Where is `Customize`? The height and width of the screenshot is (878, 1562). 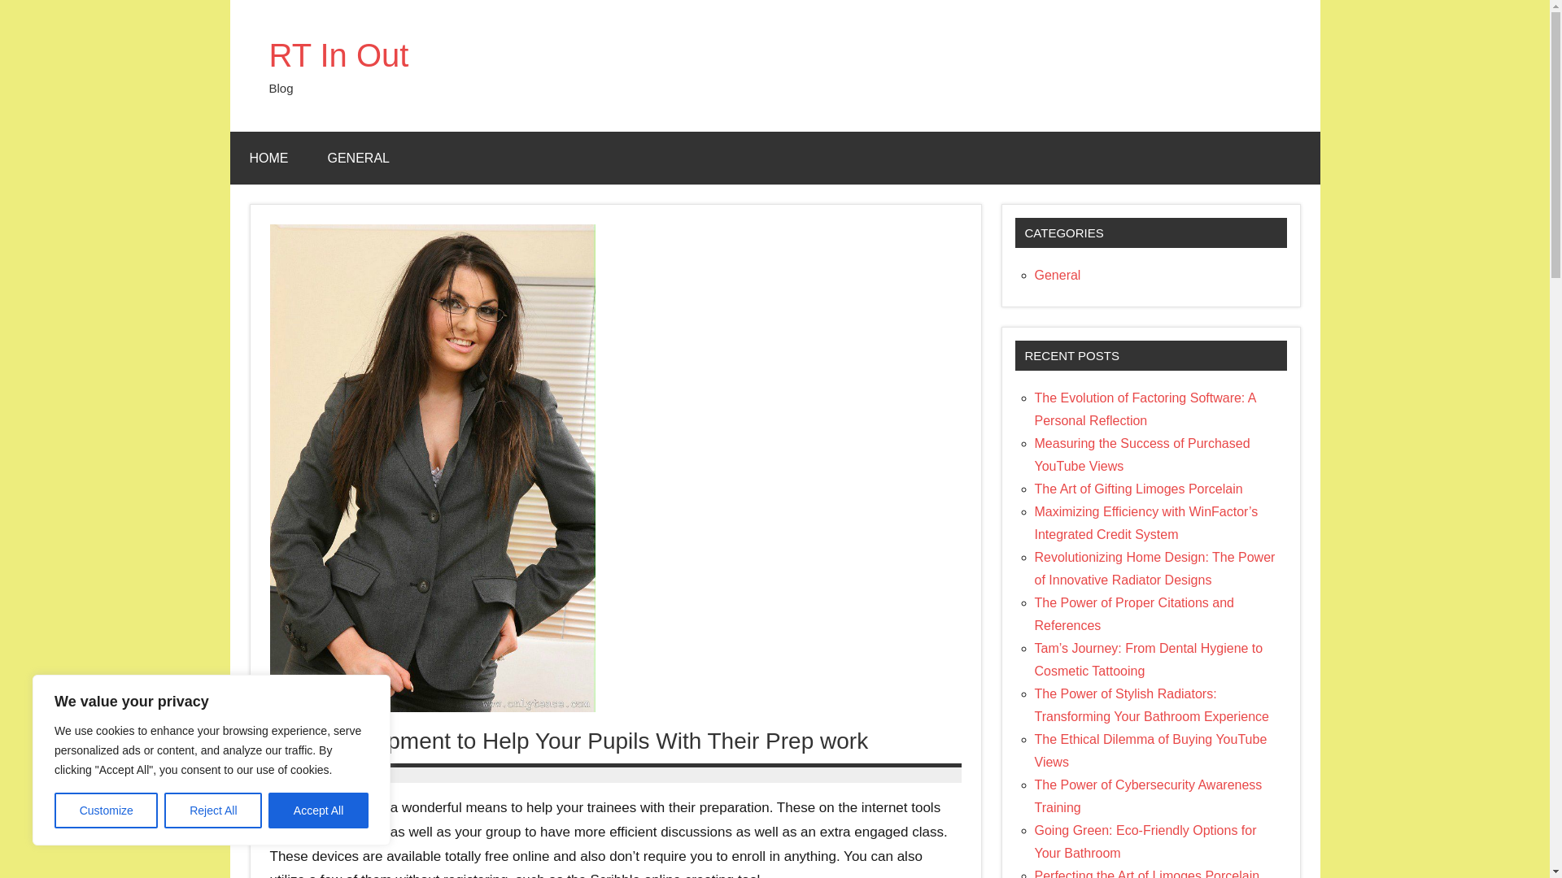 Customize is located at coordinates (106, 811).